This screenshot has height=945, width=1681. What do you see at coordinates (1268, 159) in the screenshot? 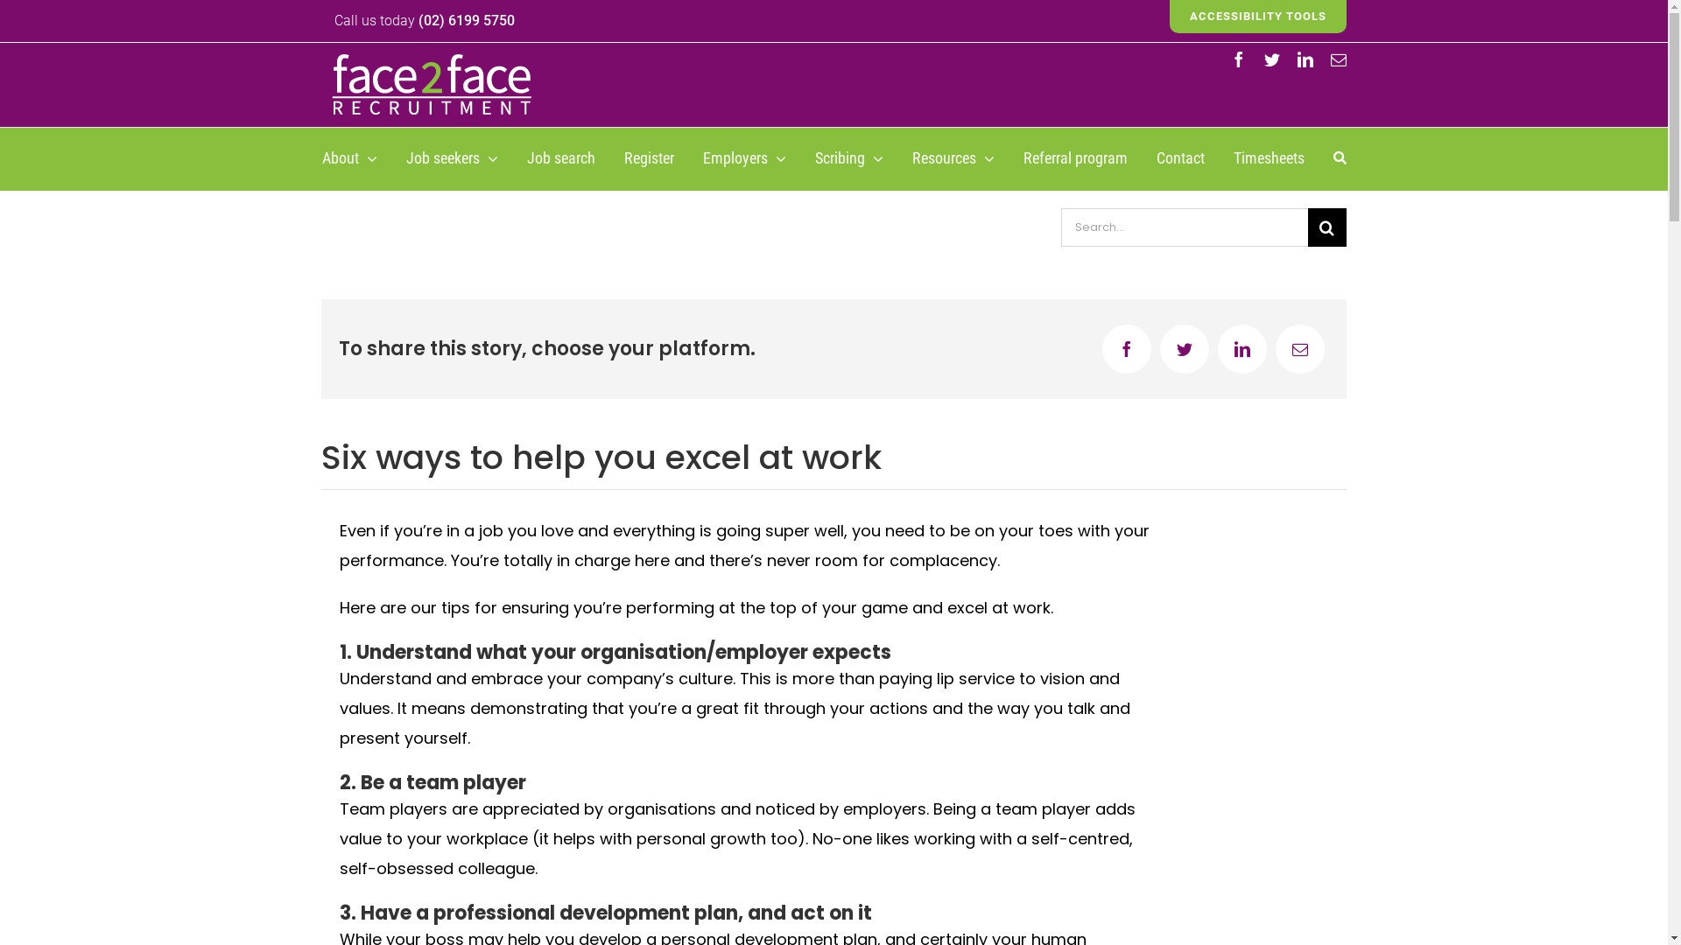
I see `Timesheets` at bounding box center [1268, 159].